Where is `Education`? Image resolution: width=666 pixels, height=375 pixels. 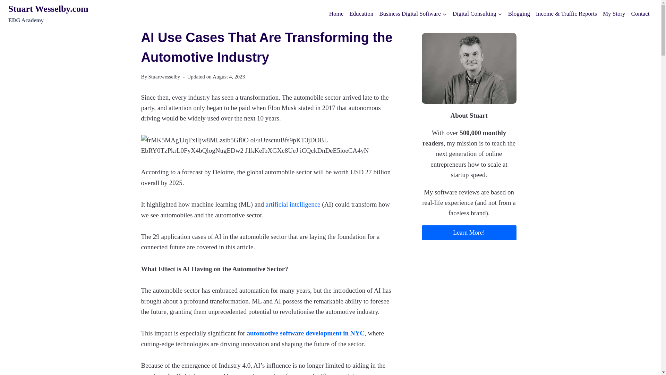 Education is located at coordinates (361, 14).